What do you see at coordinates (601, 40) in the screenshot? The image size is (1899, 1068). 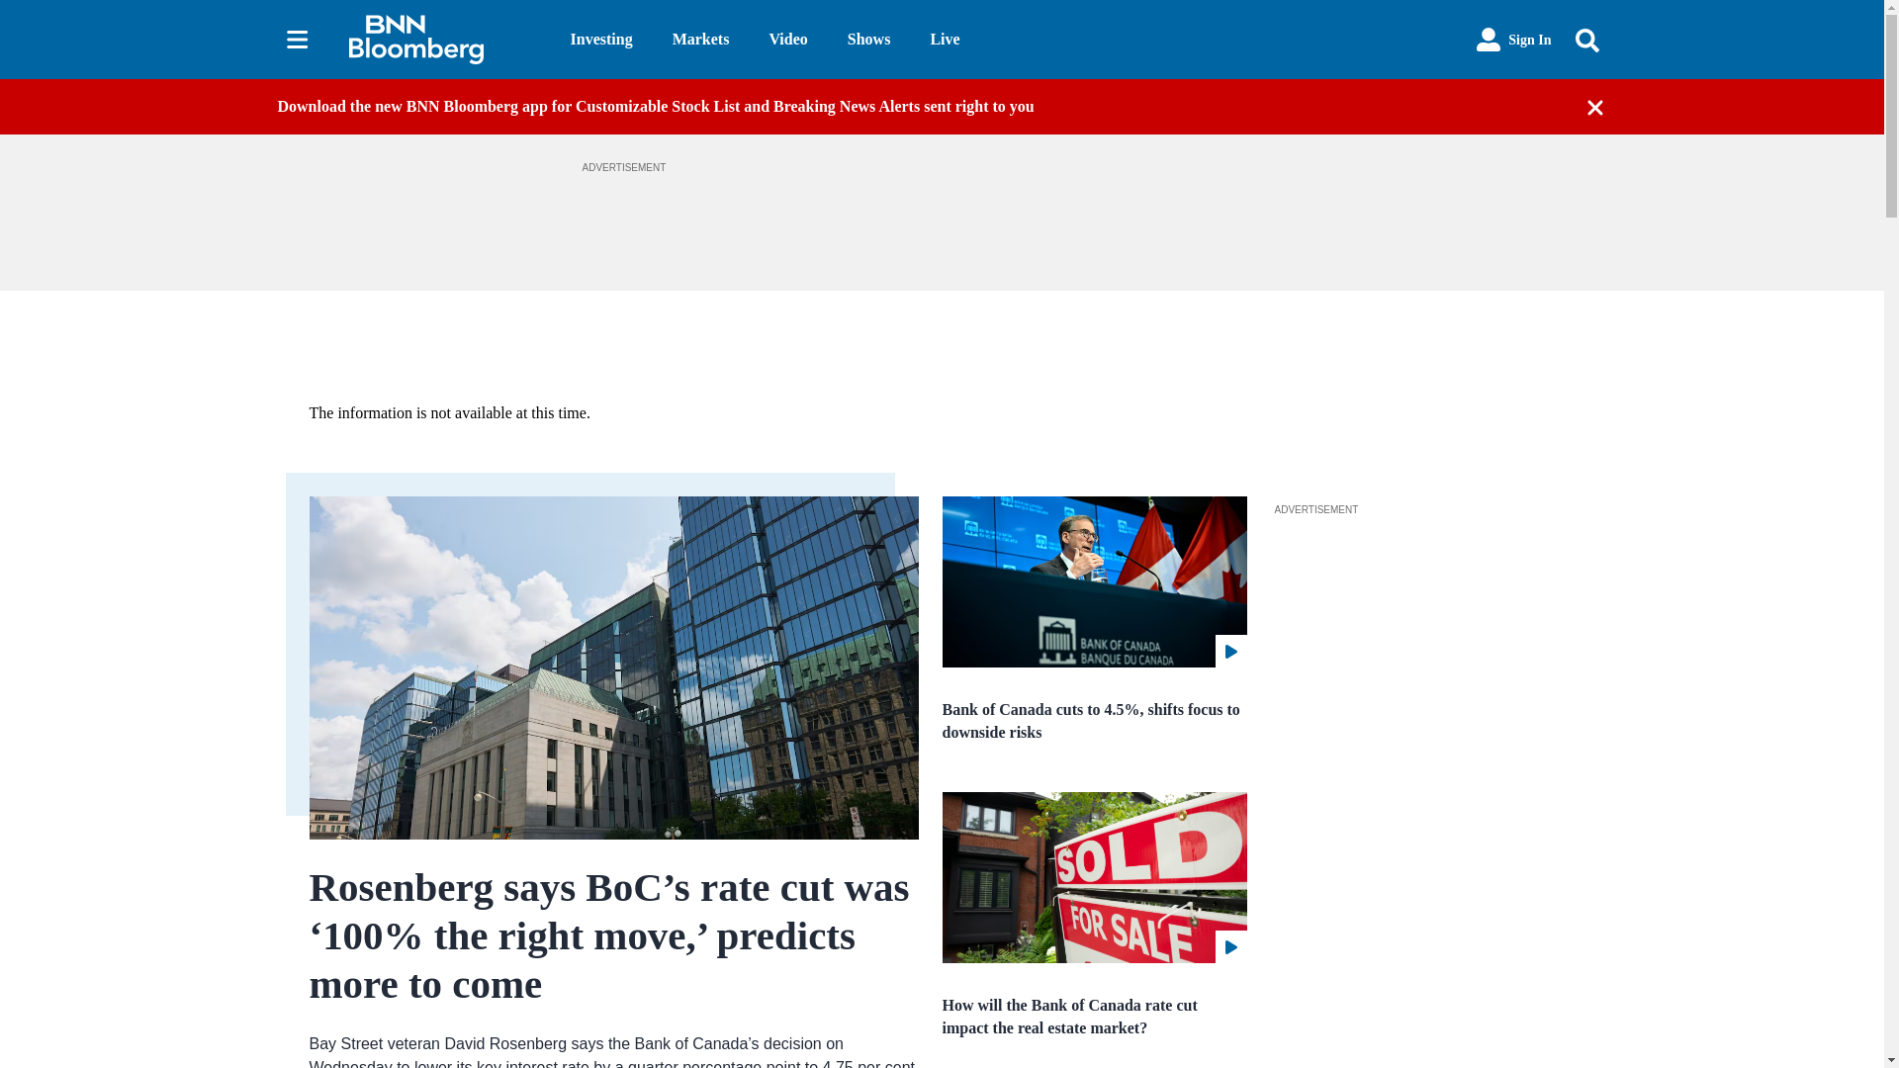 I see `Investing` at bounding box center [601, 40].